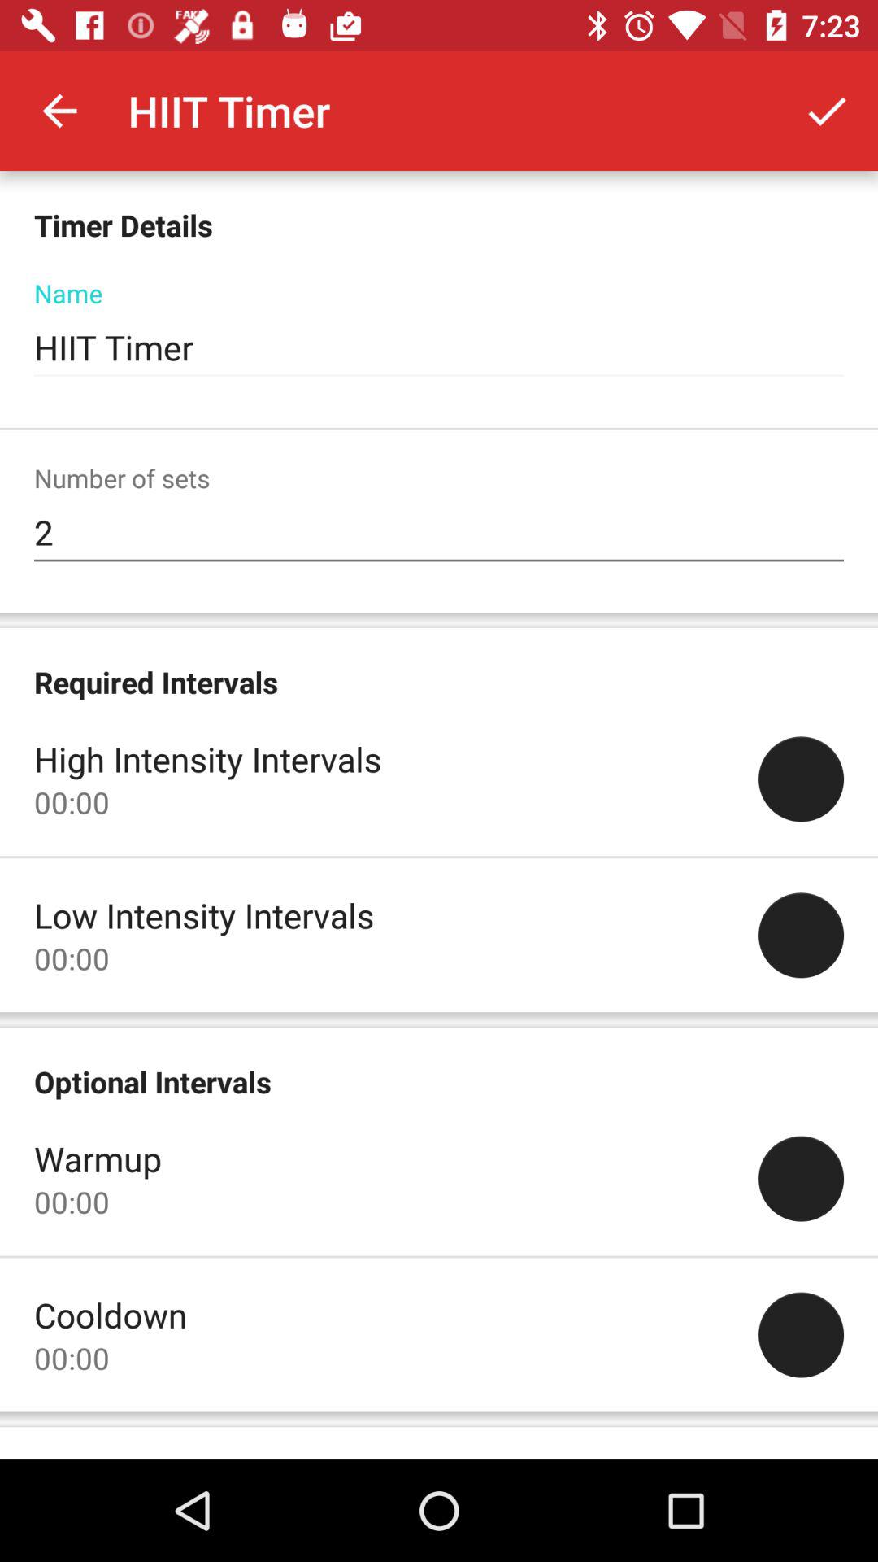 This screenshot has height=1562, width=878. What do you see at coordinates (59, 111) in the screenshot?
I see `open the item to the left of hiit timer app` at bounding box center [59, 111].